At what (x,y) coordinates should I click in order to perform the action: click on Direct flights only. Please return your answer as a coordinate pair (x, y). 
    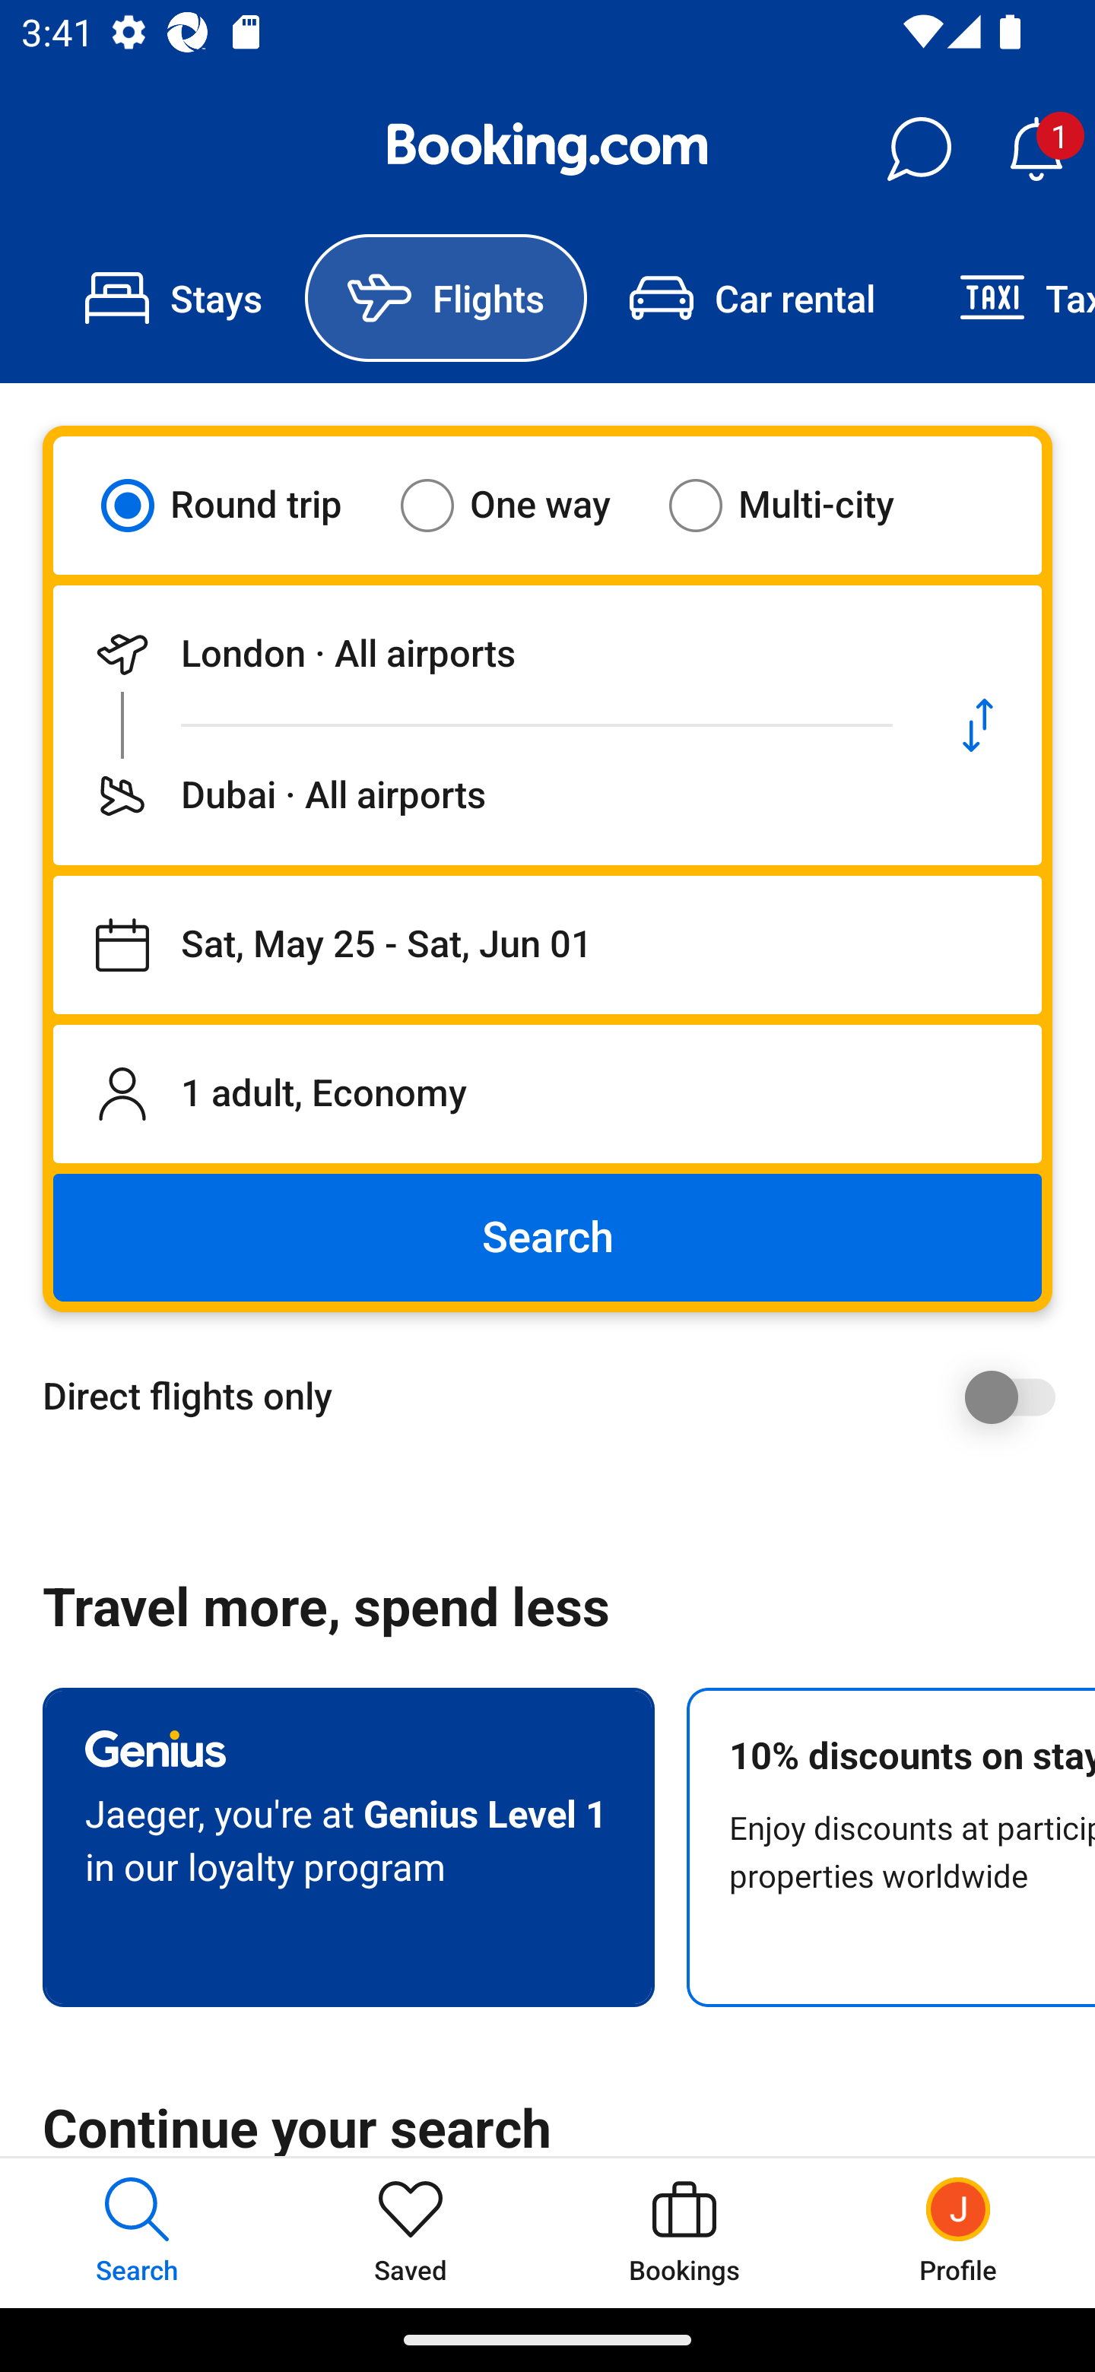
    Looking at the image, I should click on (558, 1397).